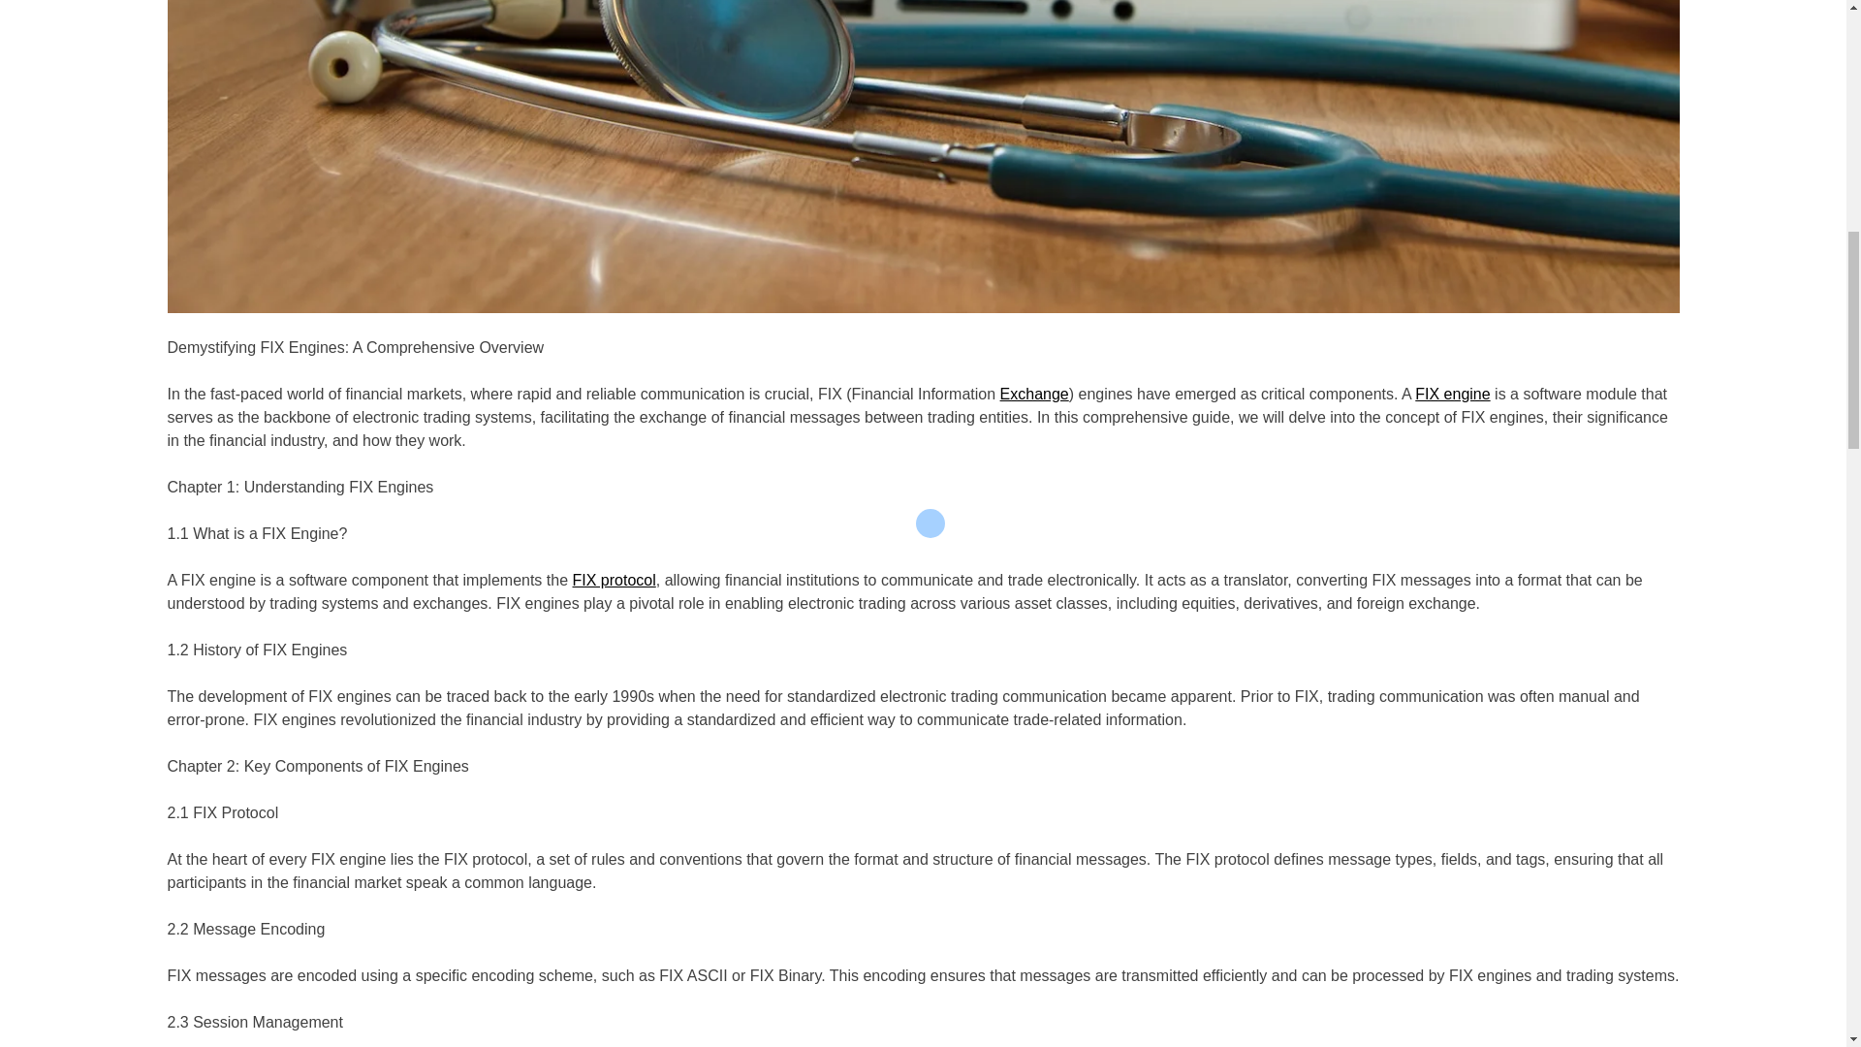 The height and width of the screenshot is (1047, 1861). Describe the element at coordinates (1034, 394) in the screenshot. I see `Exchange` at that location.